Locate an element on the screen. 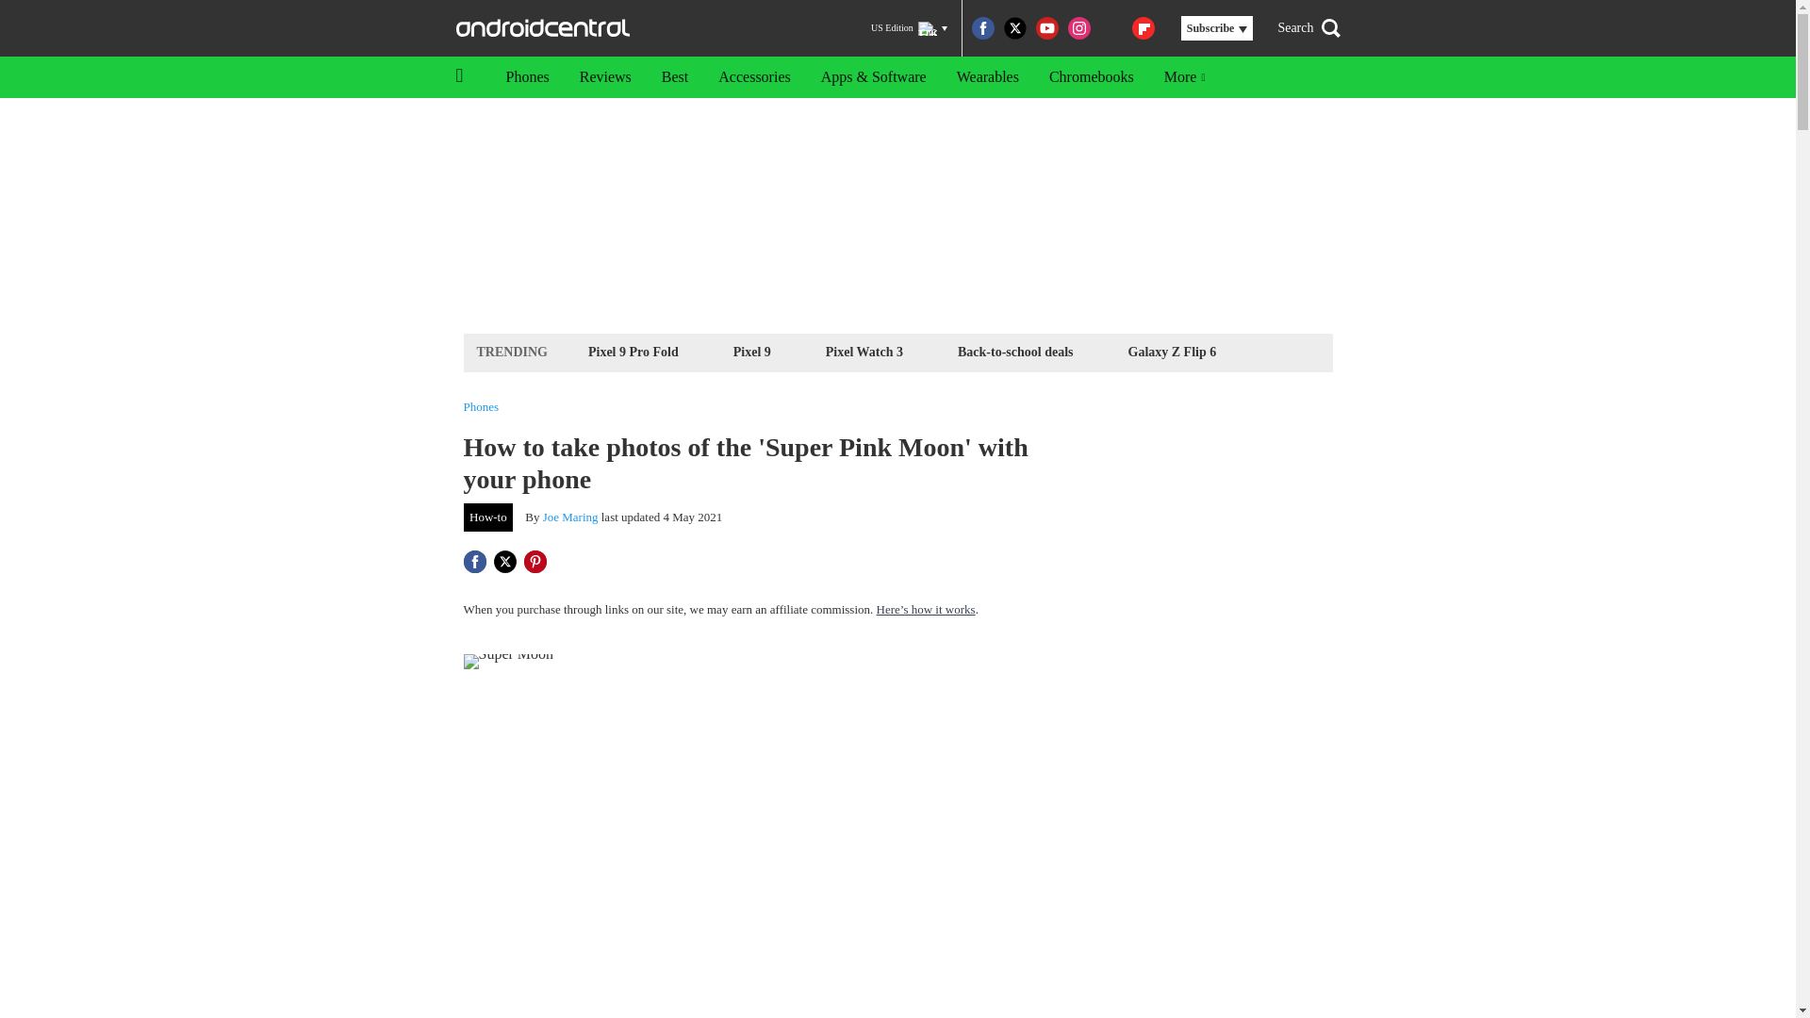 Image resolution: width=1810 pixels, height=1018 pixels. Galaxy Z Flip 6 is located at coordinates (1173, 351).